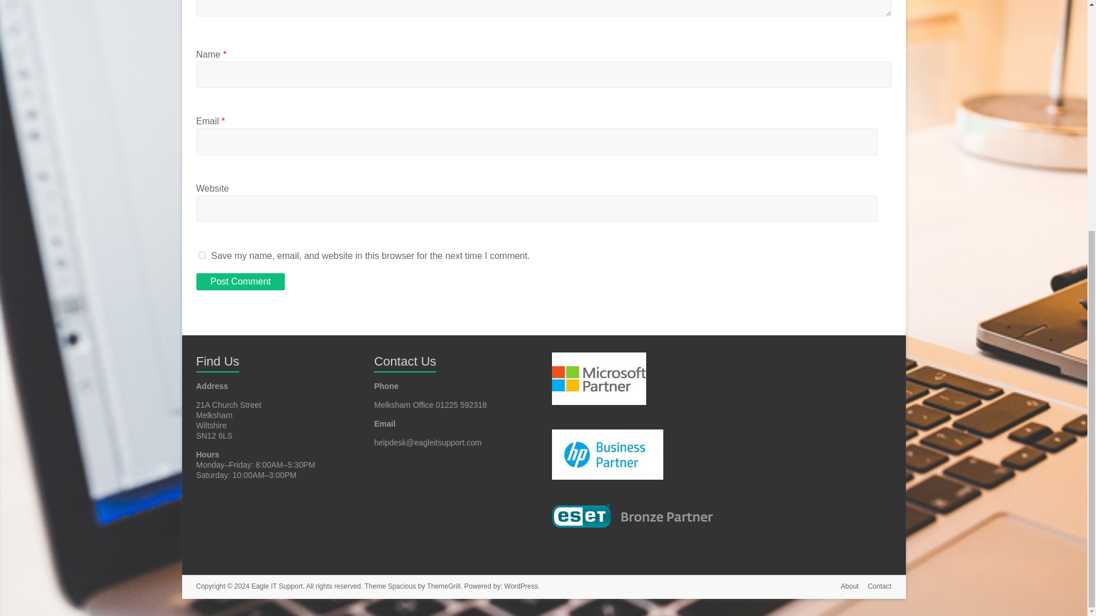 The width and height of the screenshot is (1096, 616). What do you see at coordinates (202, 254) in the screenshot?
I see `yes` at bounding box center [202, 254].